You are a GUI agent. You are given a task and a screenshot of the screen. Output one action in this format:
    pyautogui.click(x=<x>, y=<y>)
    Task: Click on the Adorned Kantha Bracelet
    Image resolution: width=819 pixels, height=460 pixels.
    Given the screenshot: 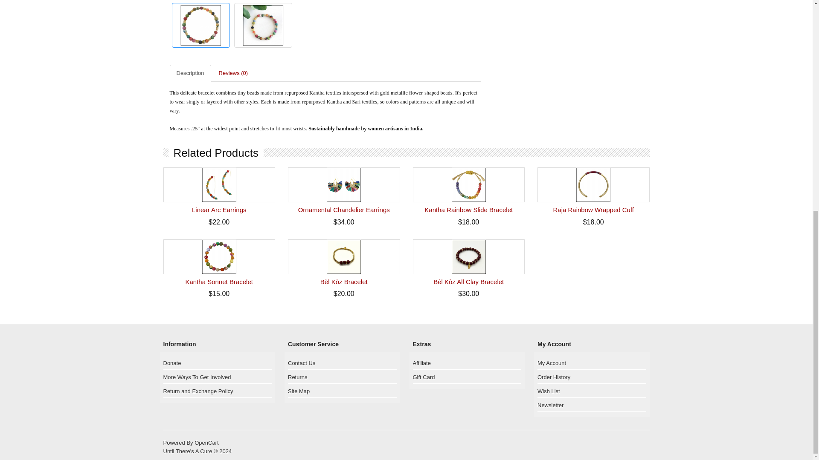 What is the action you would take?
    pyautogui.click(x=200, y=25)
    